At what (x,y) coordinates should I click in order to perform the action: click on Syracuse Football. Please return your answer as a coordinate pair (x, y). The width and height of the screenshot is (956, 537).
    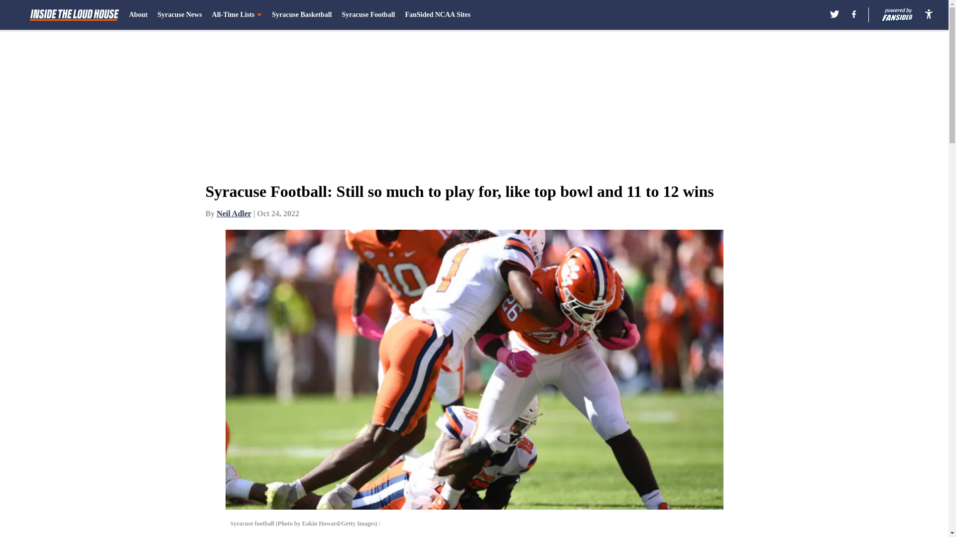
    Looking at the image, I should click on (367, 15).